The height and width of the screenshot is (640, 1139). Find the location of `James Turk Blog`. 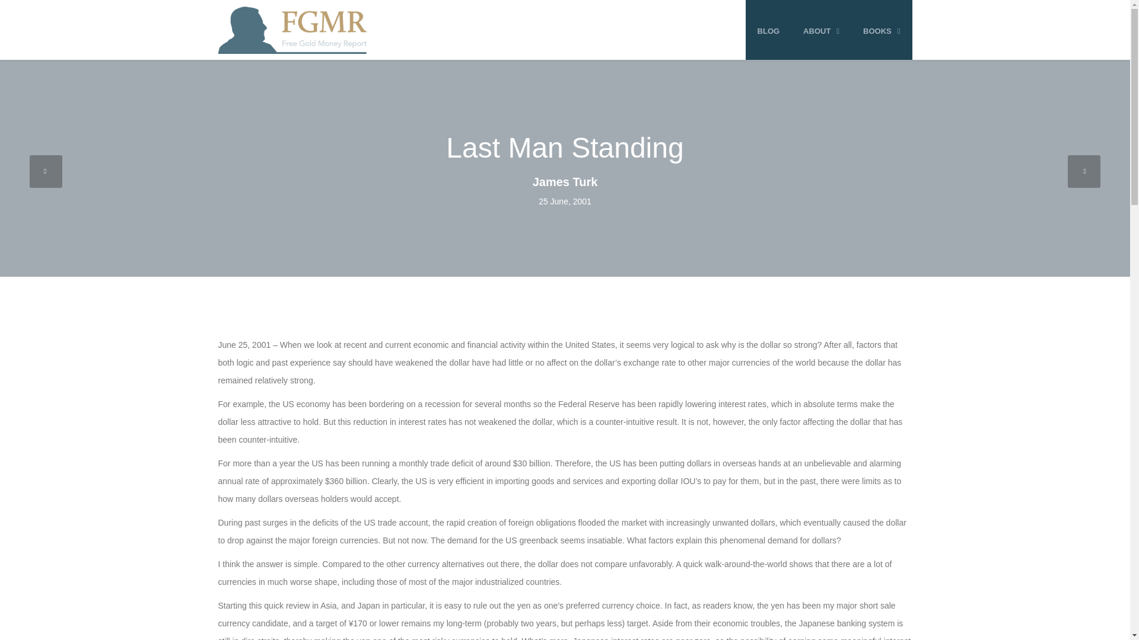

James Turk Blog is located at coordinates (292, 30).